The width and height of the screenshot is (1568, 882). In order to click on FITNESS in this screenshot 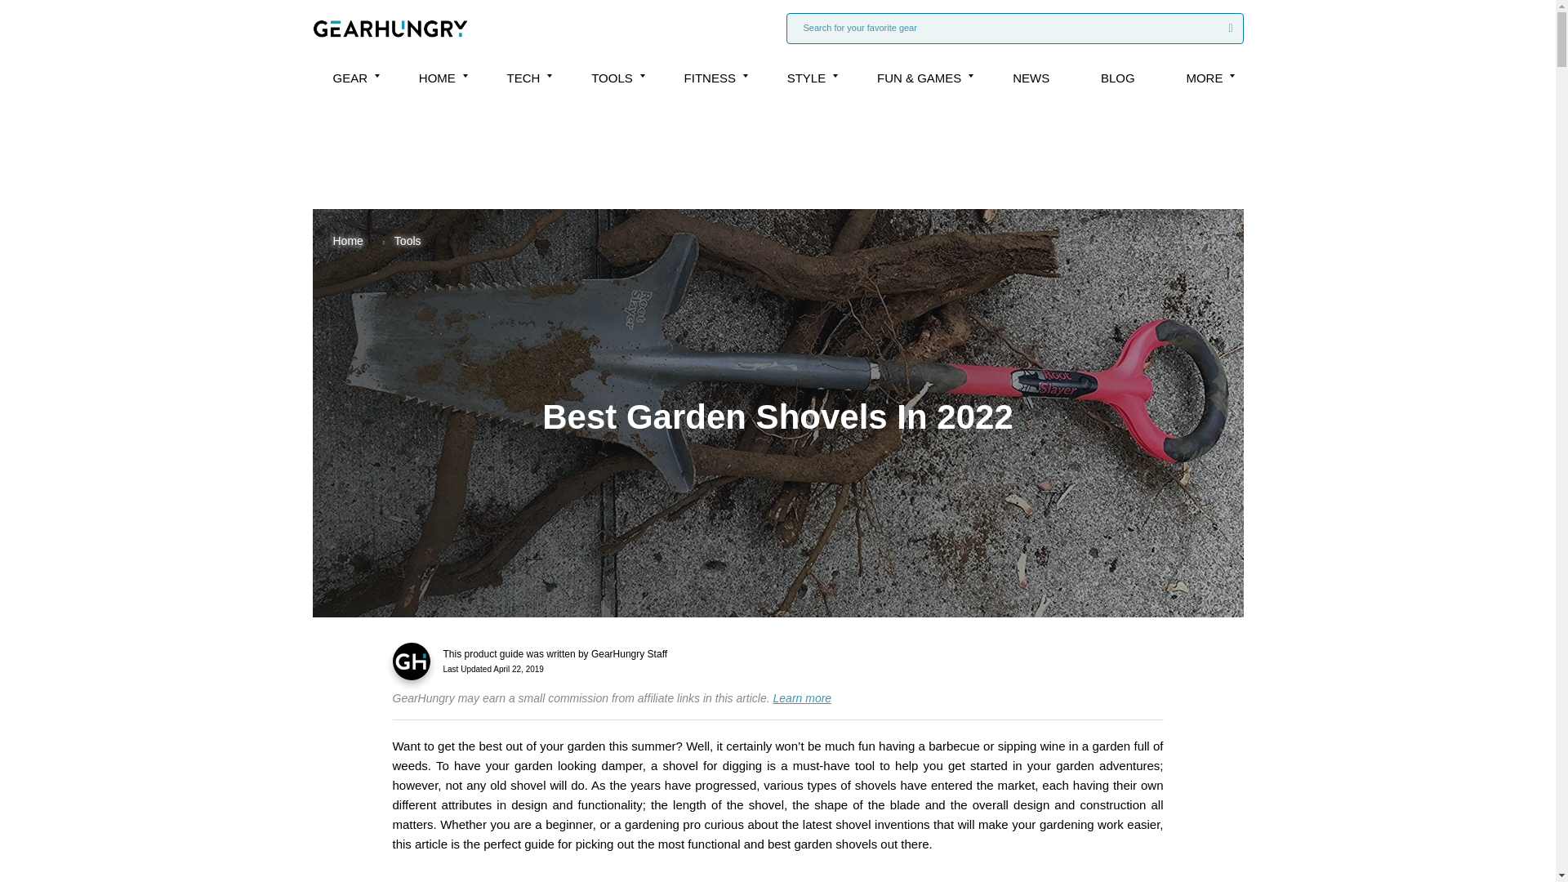, I will do `click(709, 78)`.